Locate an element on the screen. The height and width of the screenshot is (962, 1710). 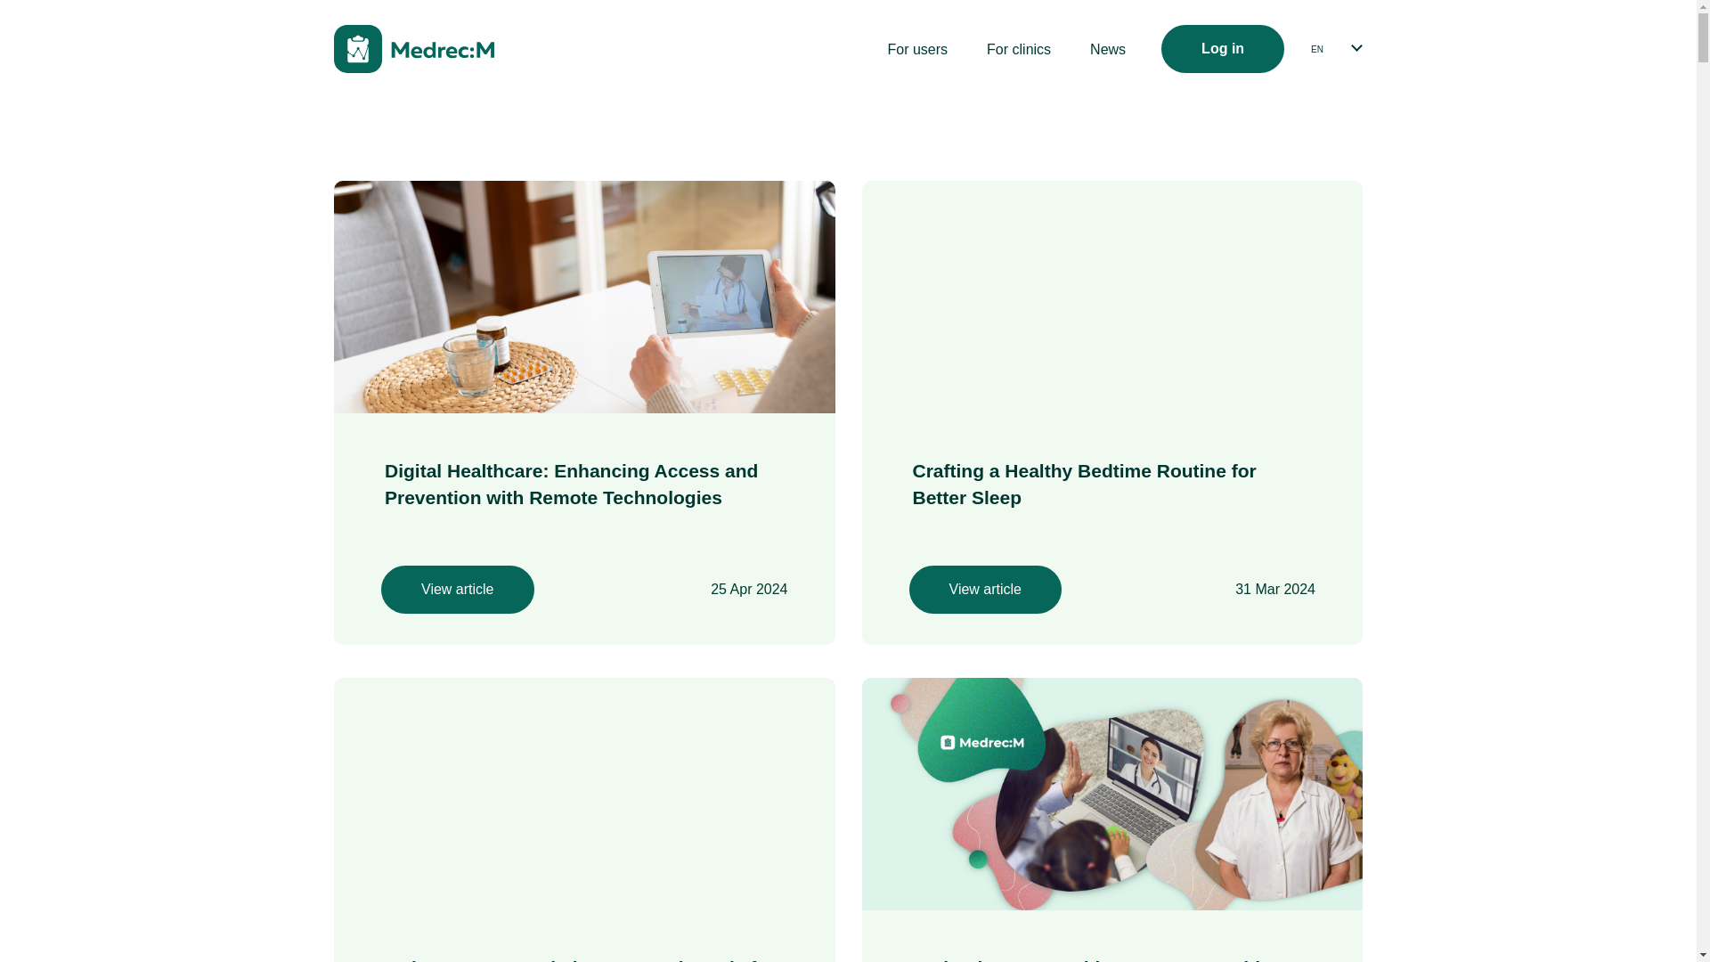
For clinics is located at coordinates (1019, 50).